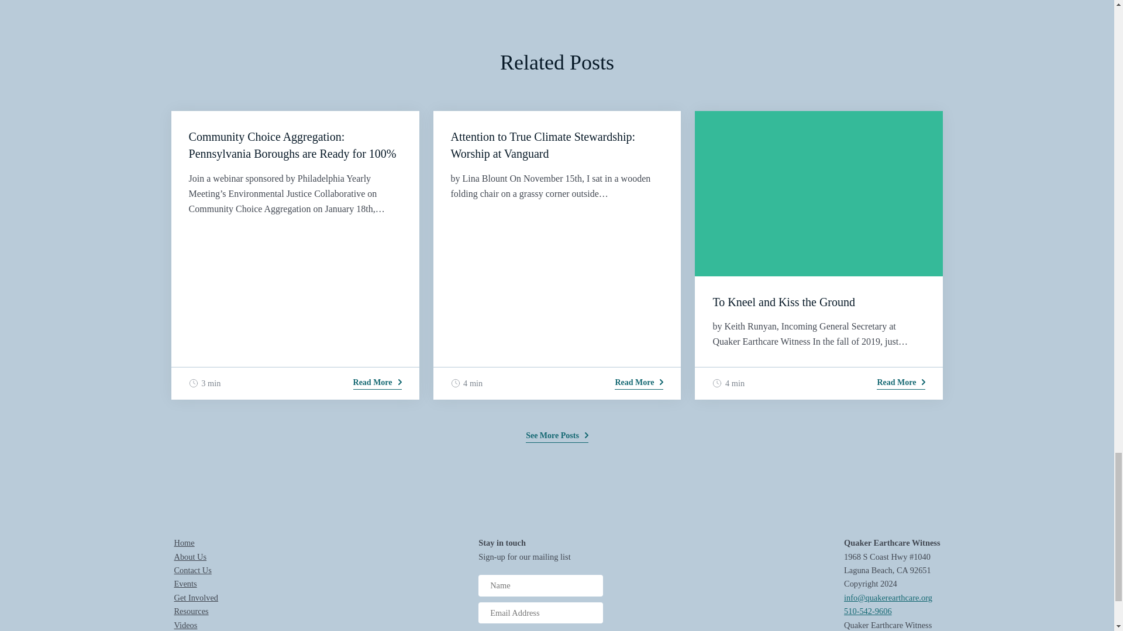  I want to click on Read More, so click(639, 383).